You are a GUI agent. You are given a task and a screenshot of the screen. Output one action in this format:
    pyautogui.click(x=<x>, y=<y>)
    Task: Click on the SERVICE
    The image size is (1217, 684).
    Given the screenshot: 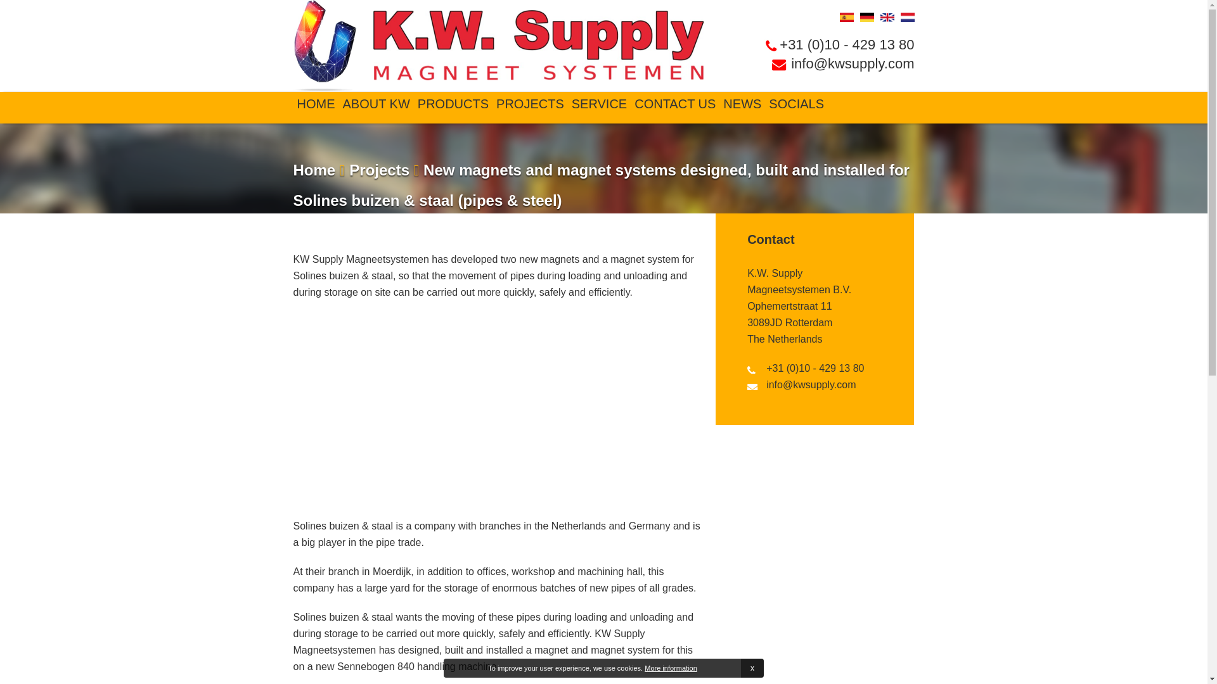 What is the action you would take?
    pyautogui.click(x=599, y=103)
    